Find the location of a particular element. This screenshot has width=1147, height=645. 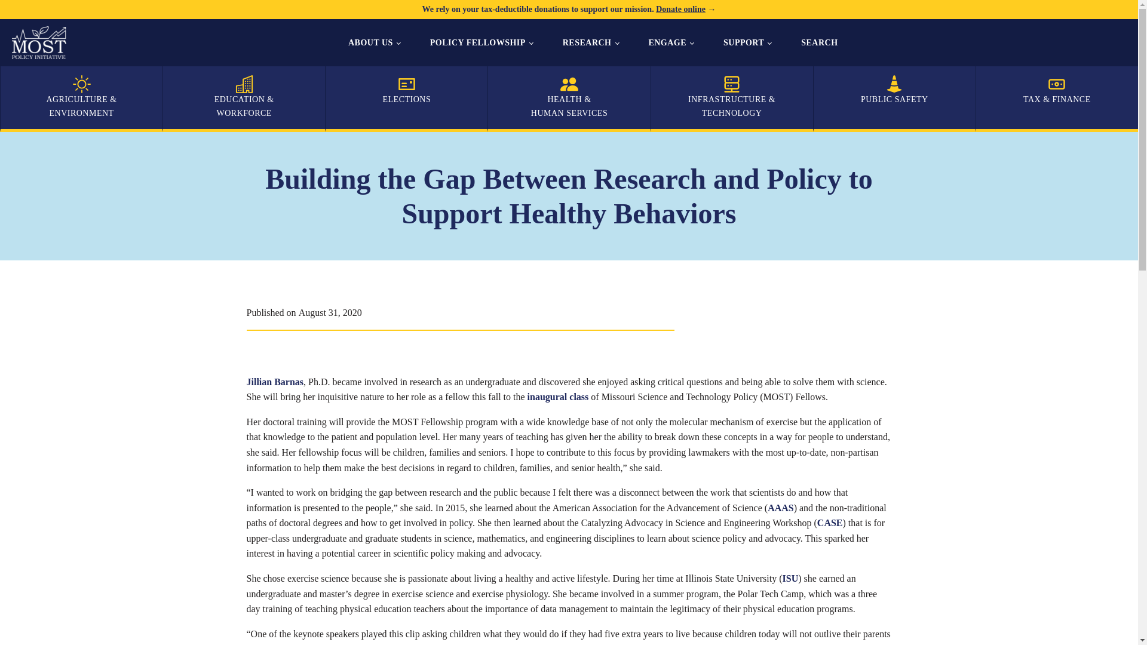

POLICY FELLOWSHIP is located at coordinates (481, 43).